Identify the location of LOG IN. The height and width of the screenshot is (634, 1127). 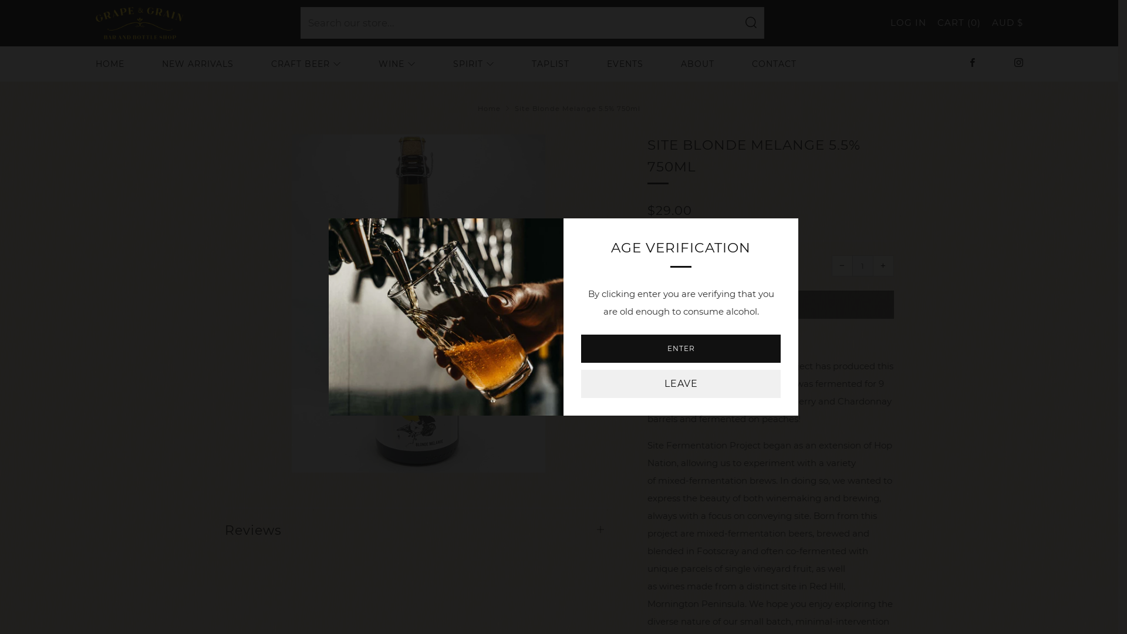
(907, 23).